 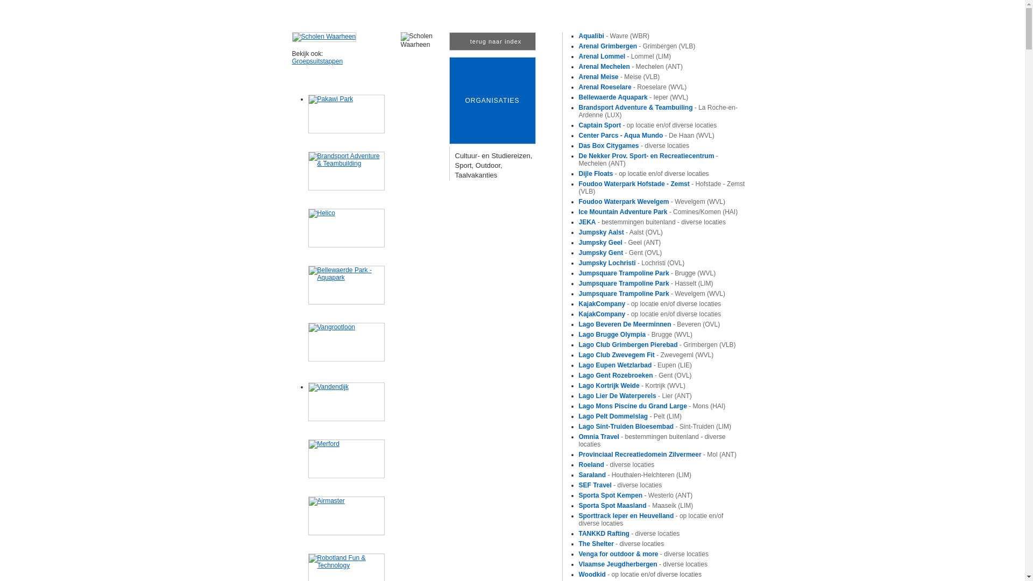 What do you see at coordinates (621, 485) in the screenshot?
I see `SEF Travel - diverse locaties` at bounding box center [621, 485].